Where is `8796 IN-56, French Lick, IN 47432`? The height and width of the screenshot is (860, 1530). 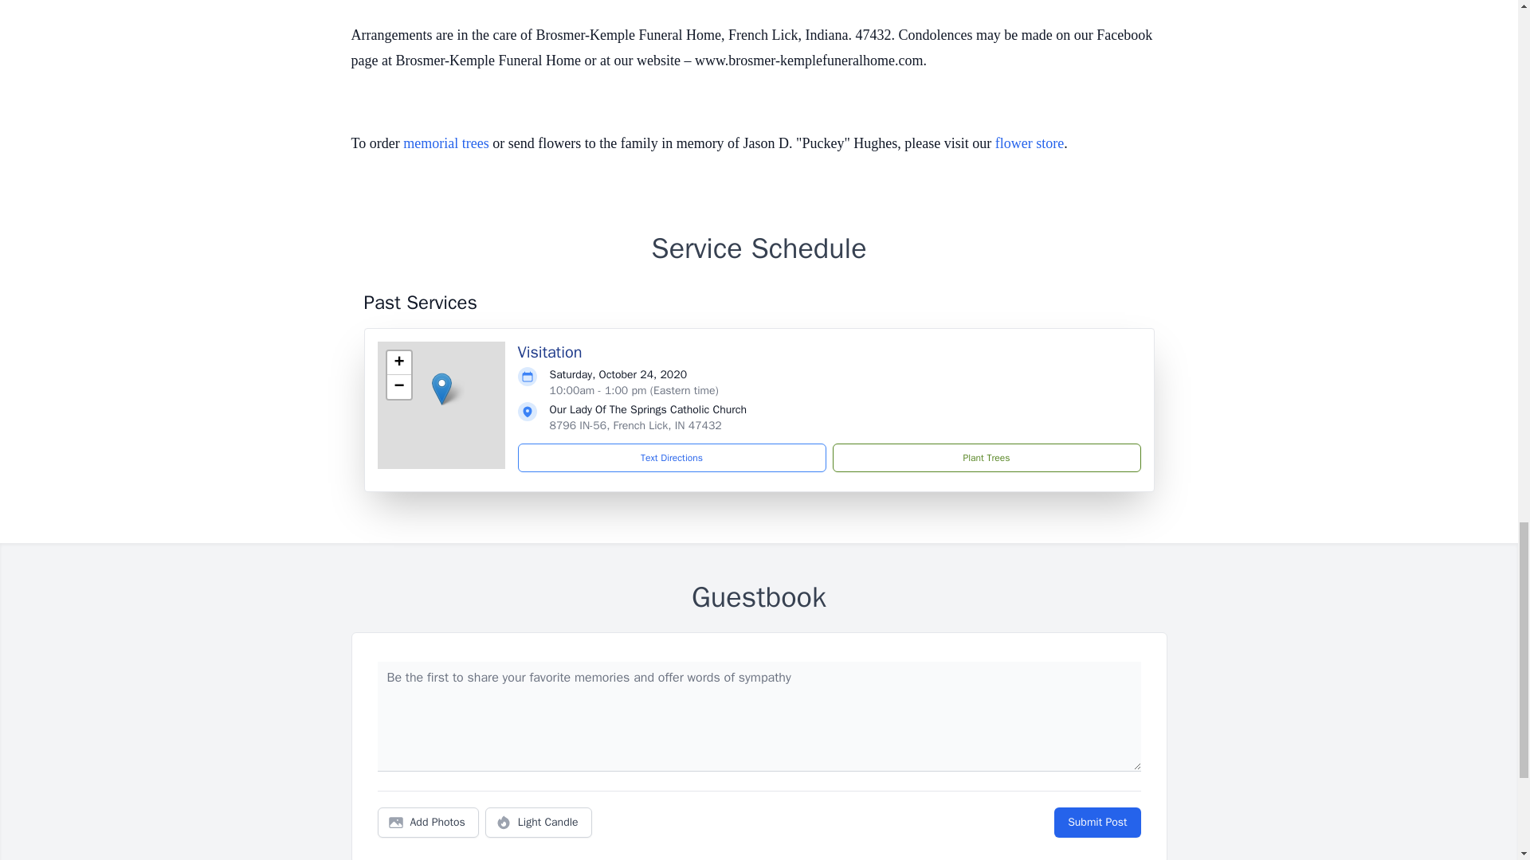
8796 IN-56, French Lick, IN 47432 is located at coordinates (636, 425).